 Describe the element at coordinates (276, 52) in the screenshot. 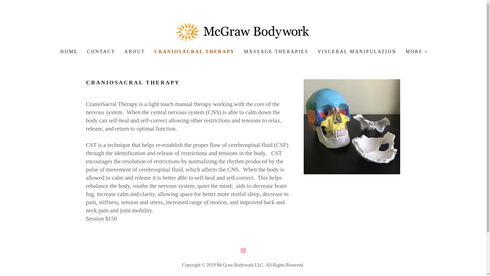

I see `MASSAGE THERAPIES` at that location.